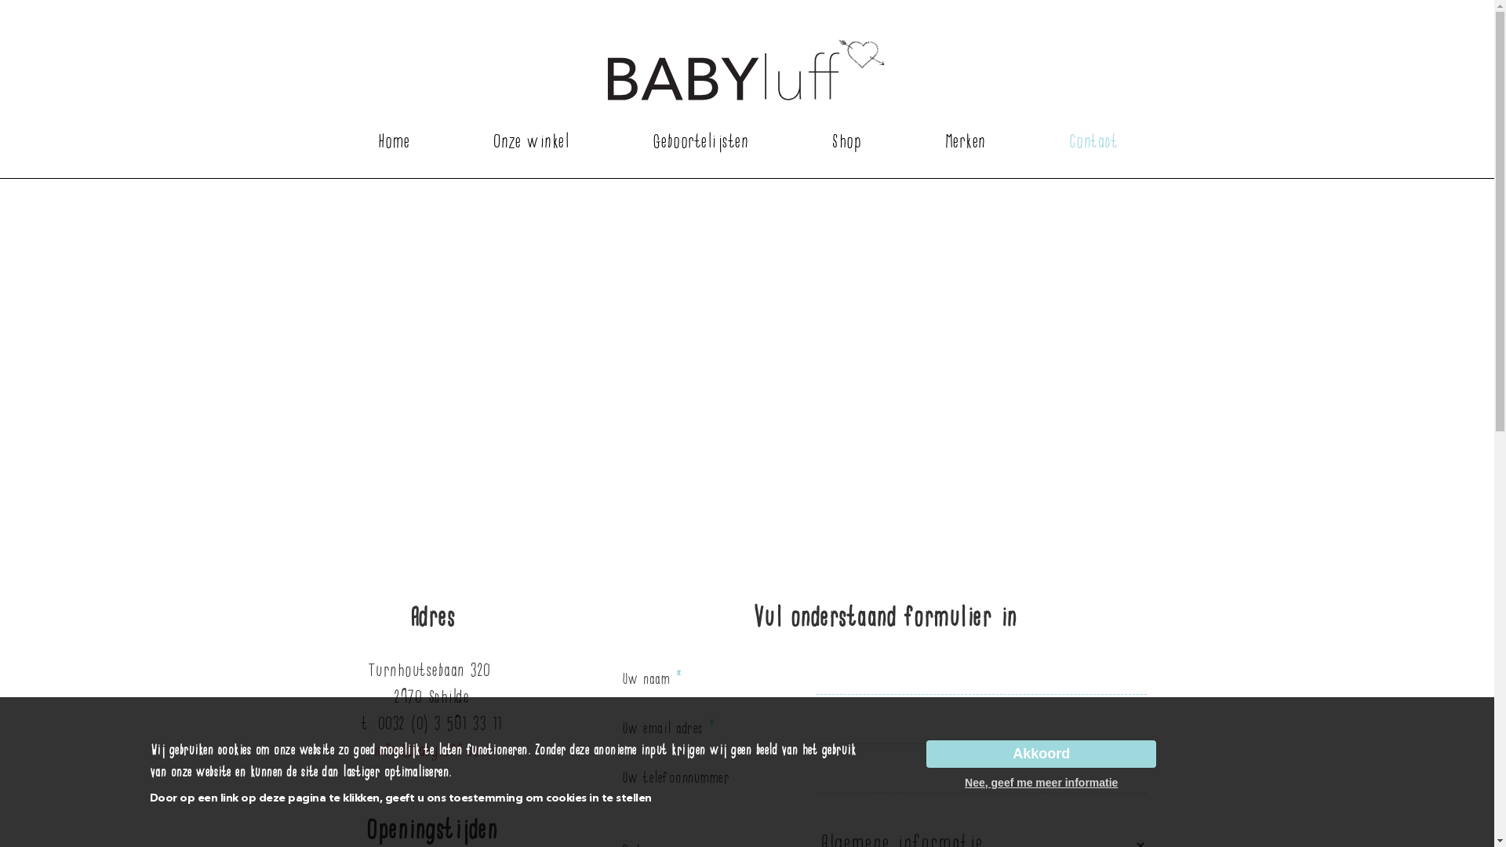 Image resolution: width=1506 pixels, height=847 pixels. I want to click on Shop, so click(846, 143).